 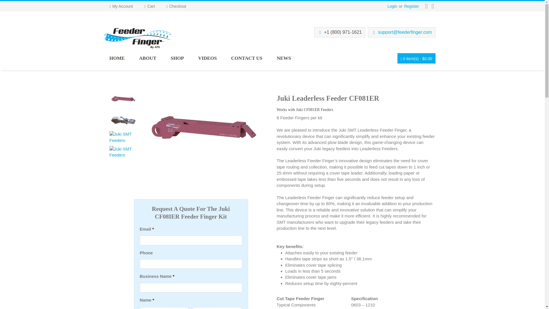 I want to click on Checkout, so click(x=182, y=6).